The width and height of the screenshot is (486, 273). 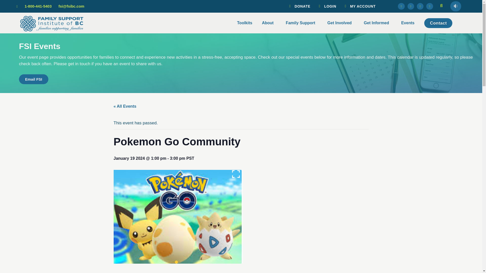 I want to click on LOGIN, so click(x=326, y=6).